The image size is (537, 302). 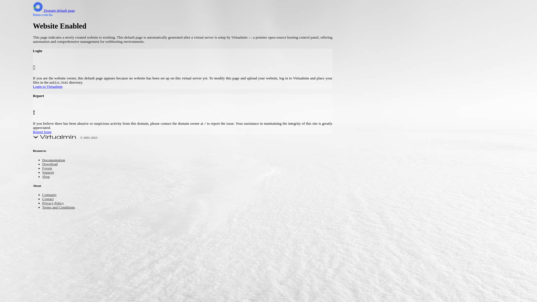 What do you see at coordinates (213, 87) in the screenshot?
I see `Login to Virtualmin` at bounding box center [213, 87].